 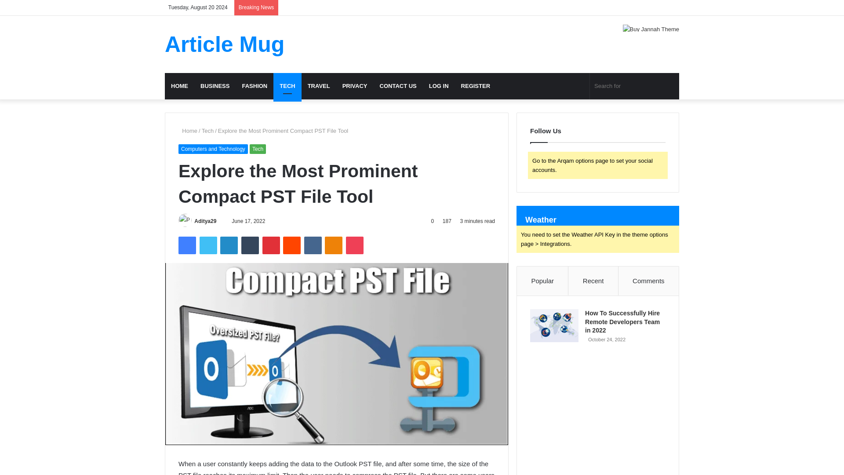 What do you see at coordinates (673, 4) in the screenshot?
I see `Sidebar` at bounding box center [673, 4].